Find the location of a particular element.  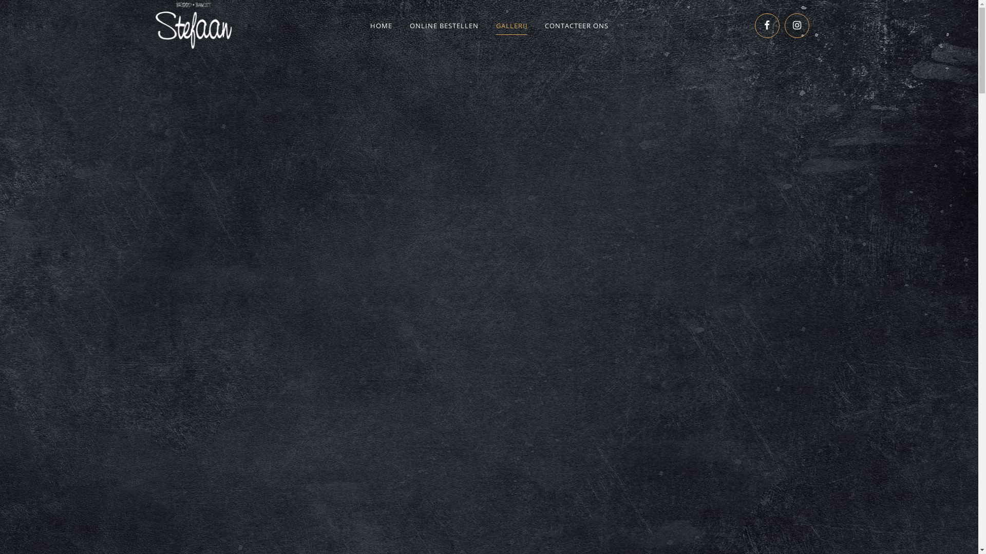

HOME is located at coordinates (381, 26).